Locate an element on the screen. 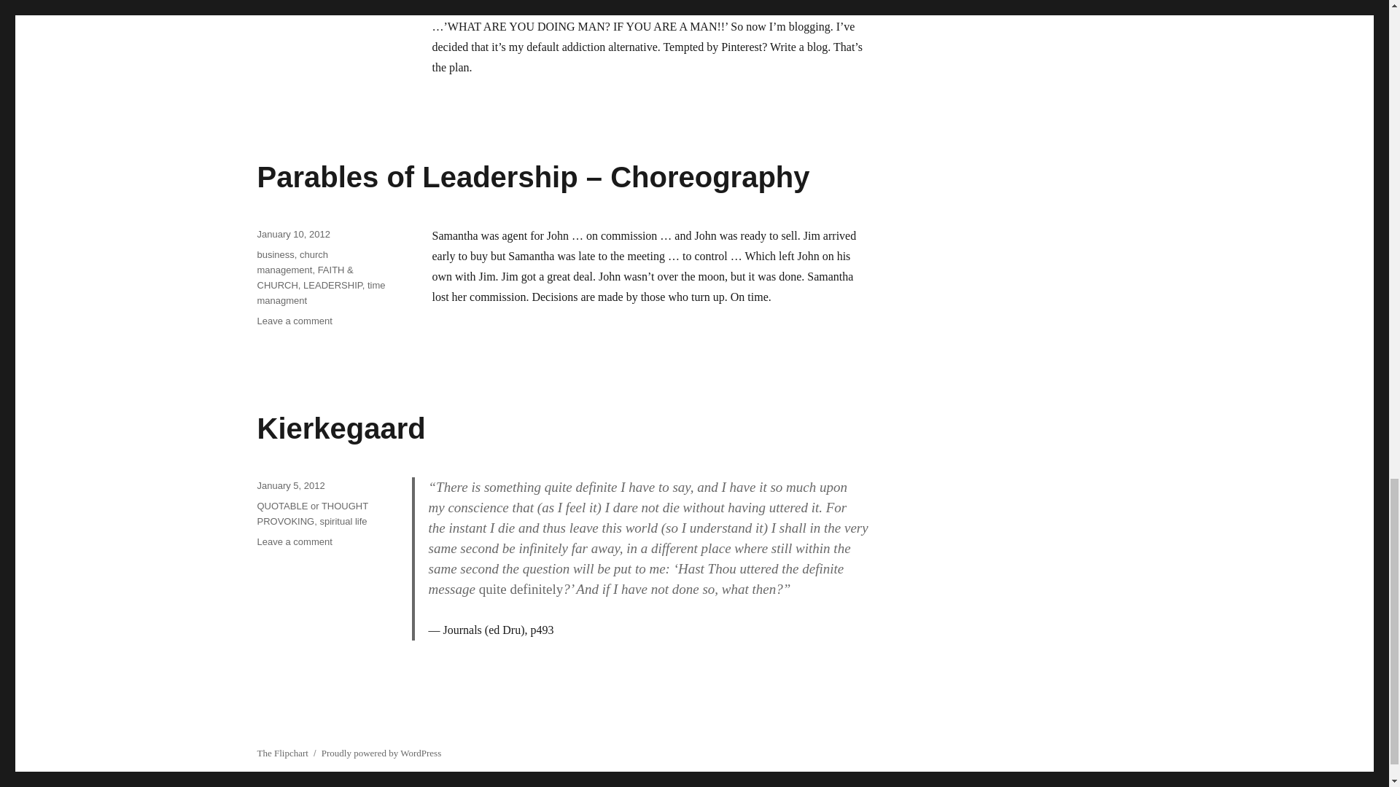 The image size is (1400, 787). church management is located at coordinates (332, 285).